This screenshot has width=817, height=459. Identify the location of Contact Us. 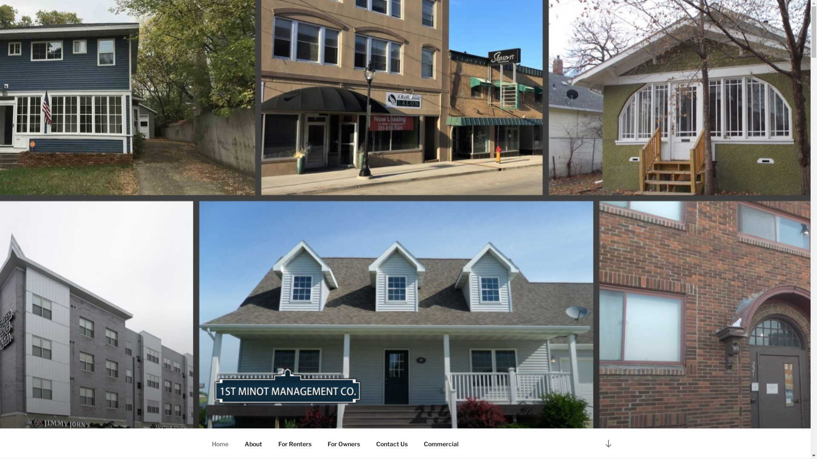
(391, 444).